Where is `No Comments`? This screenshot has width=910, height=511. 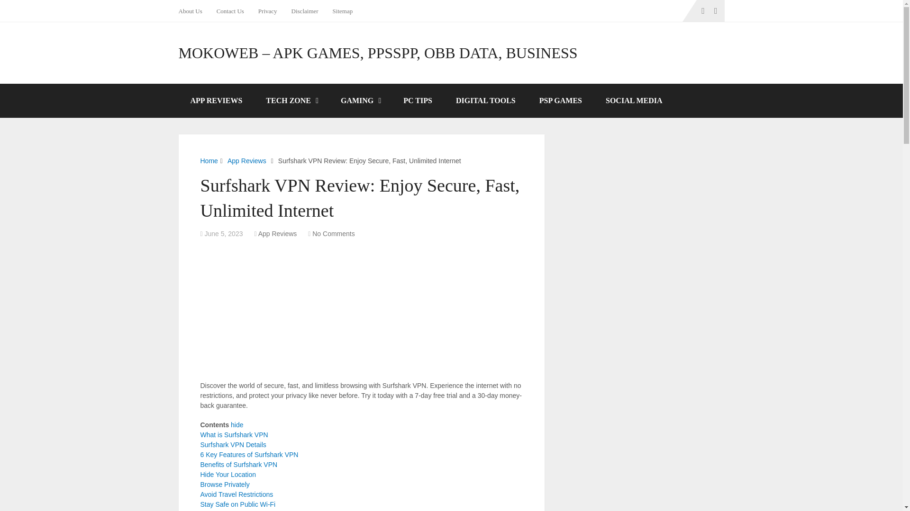
No Comments is located at coordinates (333, 234).